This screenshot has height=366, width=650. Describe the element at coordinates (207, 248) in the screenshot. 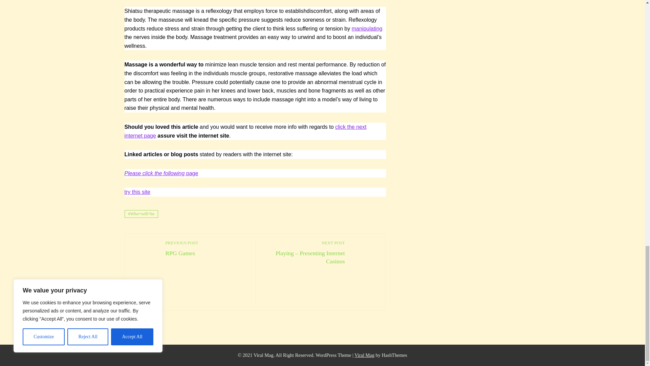

I see `Download Viral News` at that location.